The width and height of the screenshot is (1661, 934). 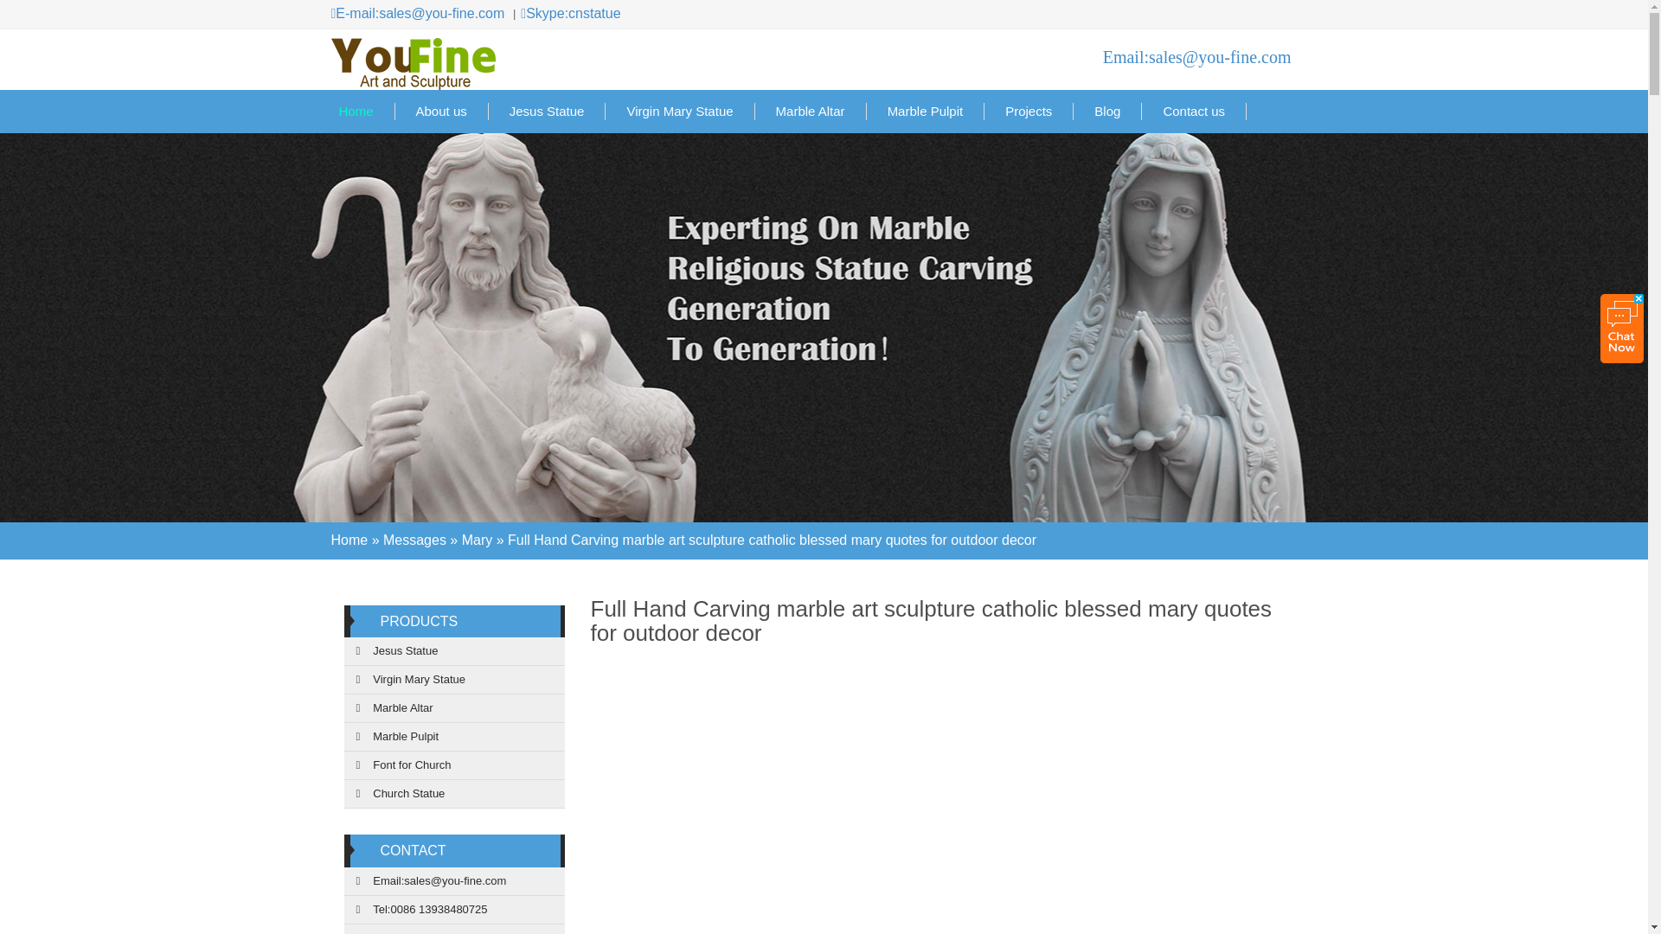 What do you see at coordinates (478, 569) in the screenshot?
I see `Mary` at bounding box center [478, 569].